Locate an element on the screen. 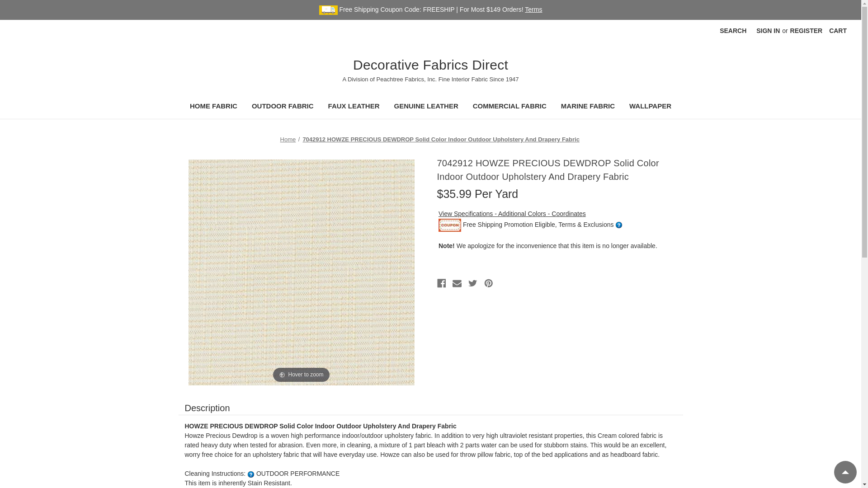  CART is located at coordinates (837, 31).